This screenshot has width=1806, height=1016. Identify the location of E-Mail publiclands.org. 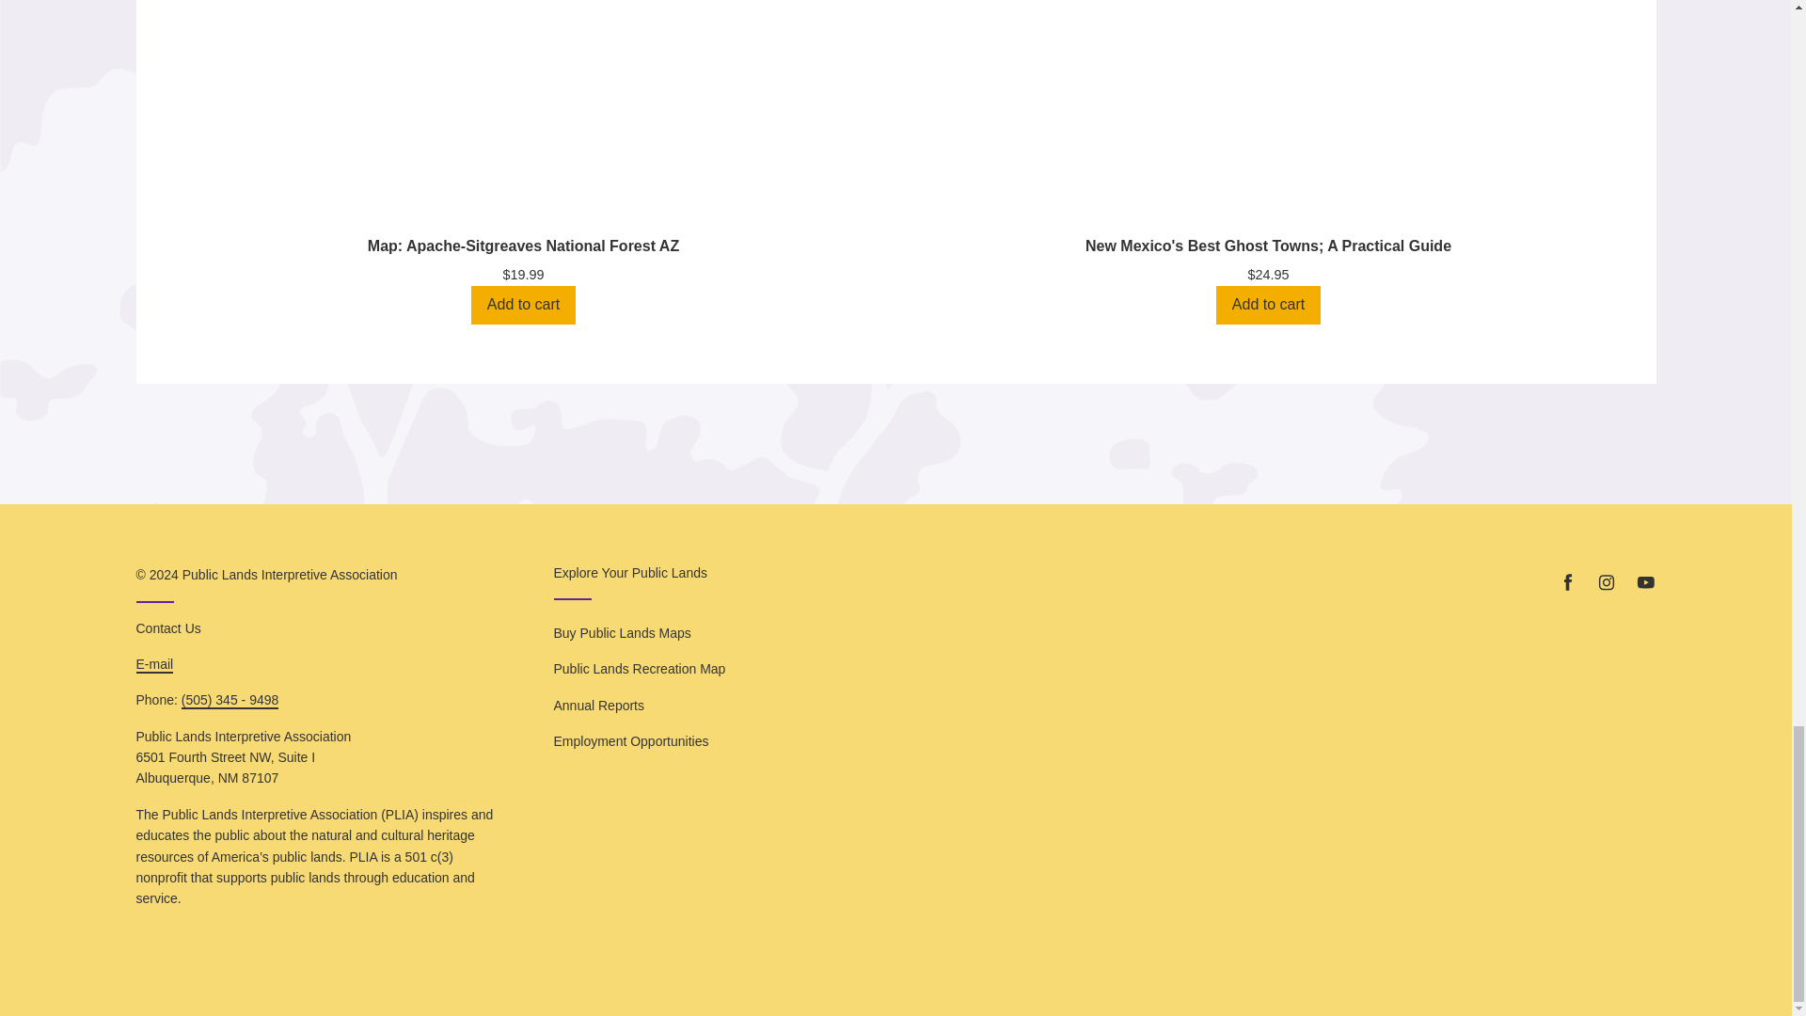
(154, 664).